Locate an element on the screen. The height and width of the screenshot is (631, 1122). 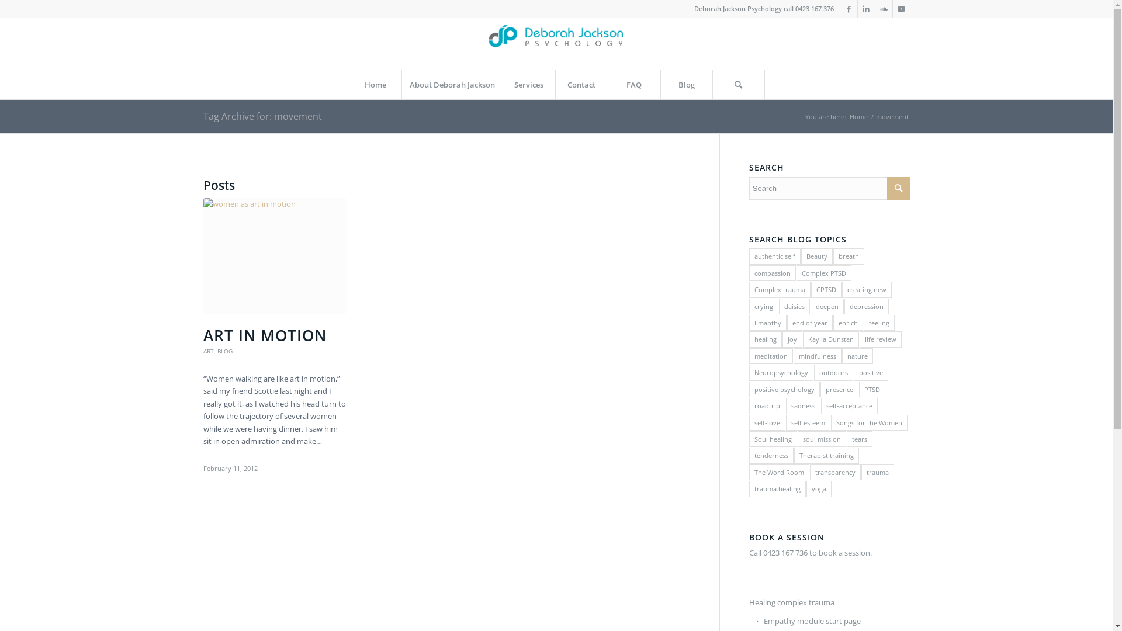
positive psychology is located at coordinates (784, 389).